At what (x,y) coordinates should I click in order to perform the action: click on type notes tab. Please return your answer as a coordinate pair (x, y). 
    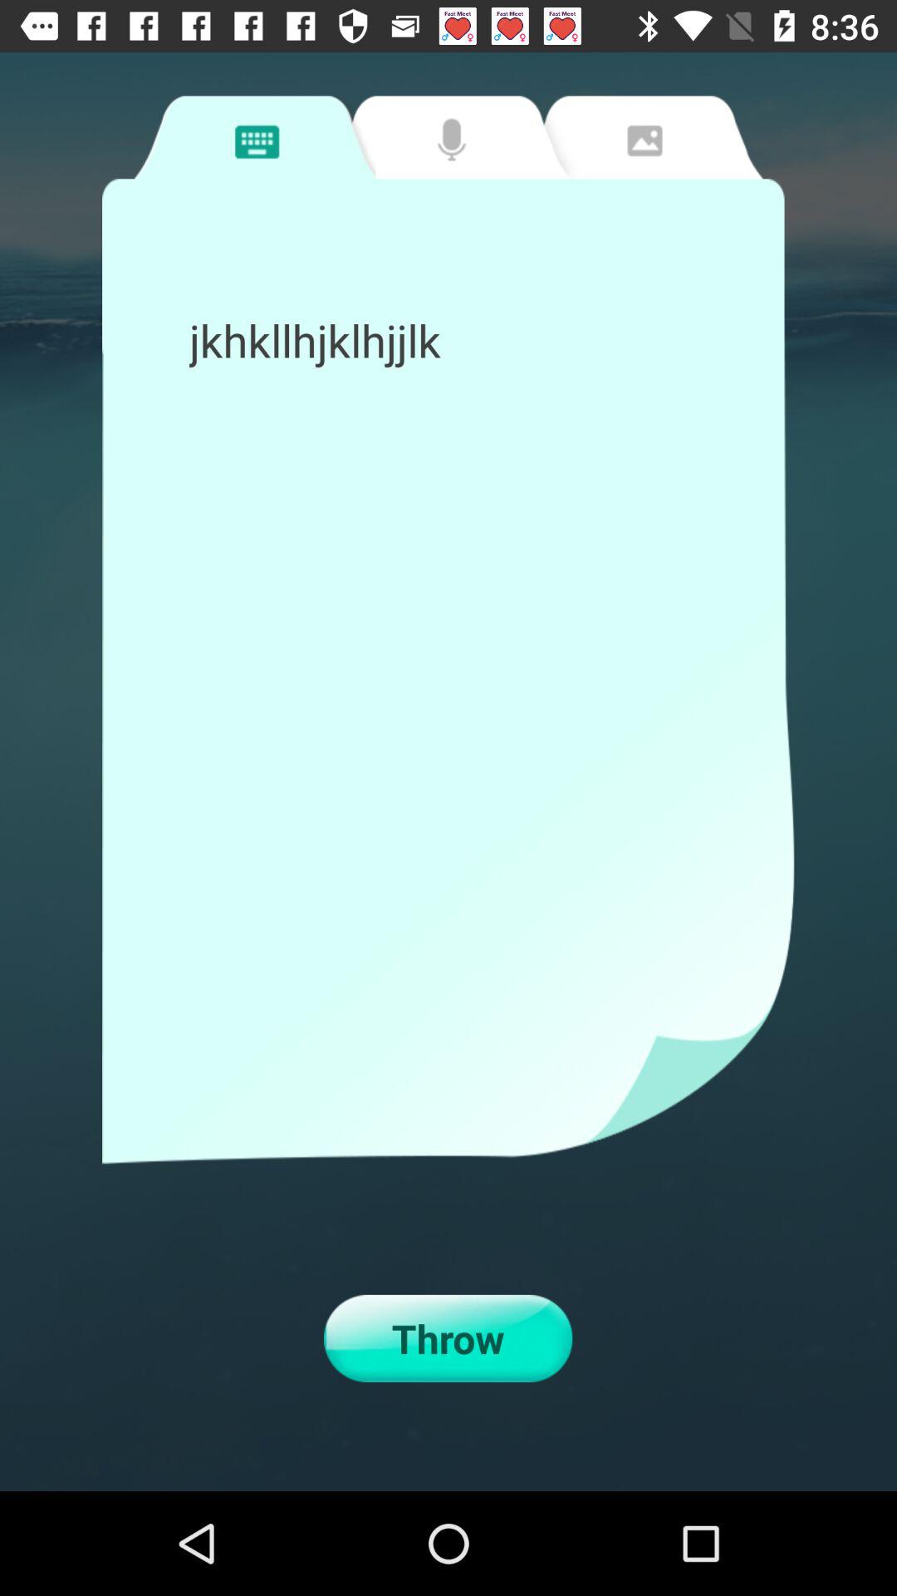
    Looking at the image, I should click on (254, 137).